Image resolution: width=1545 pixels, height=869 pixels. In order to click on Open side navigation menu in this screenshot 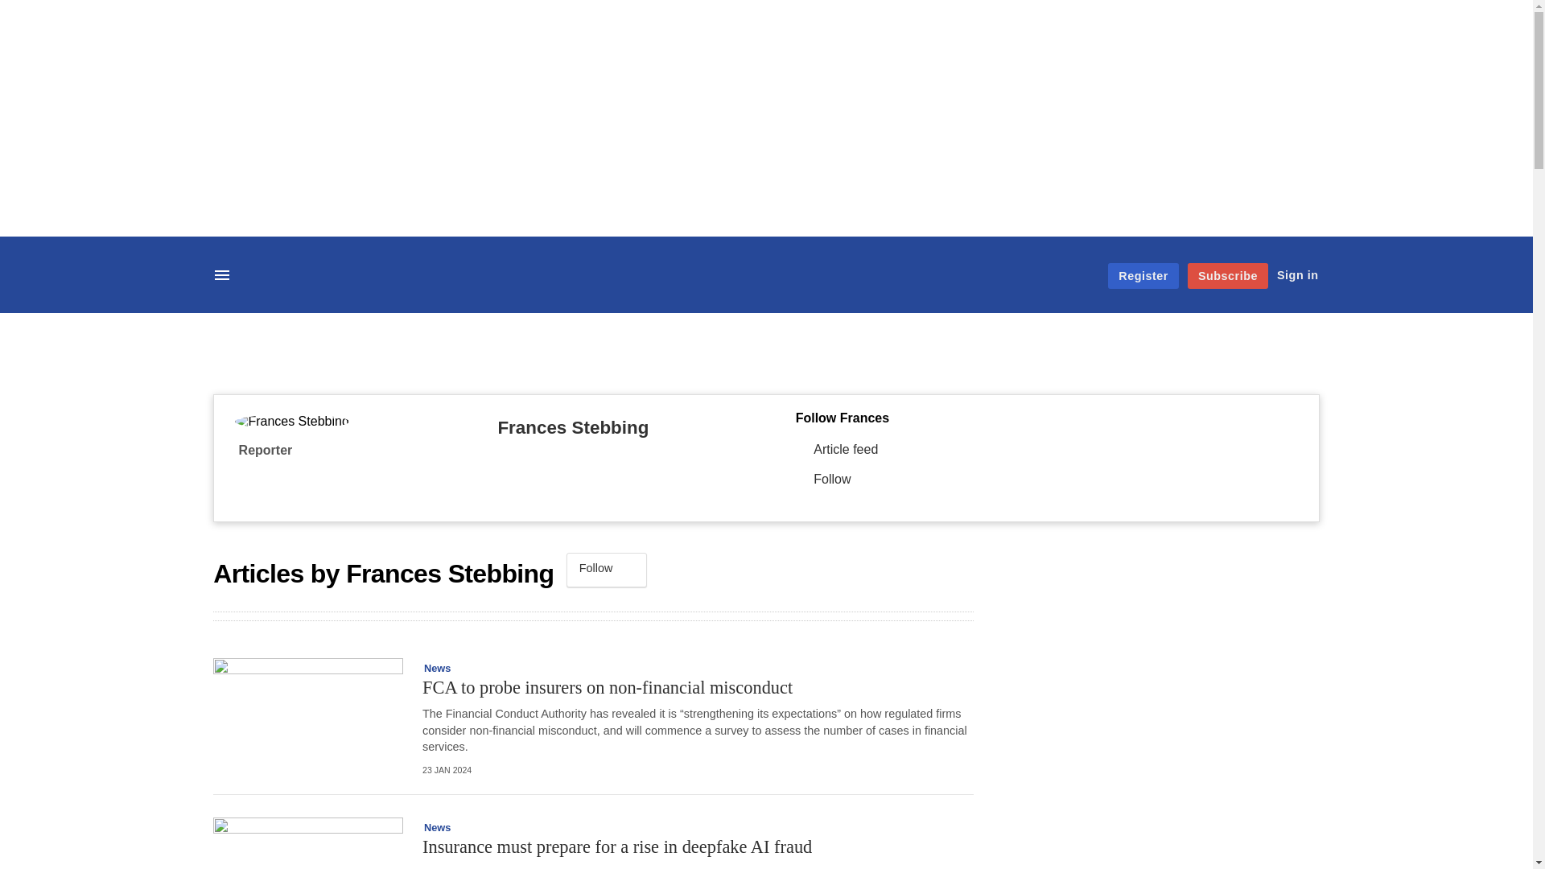, I will do `click(224, 277)`.